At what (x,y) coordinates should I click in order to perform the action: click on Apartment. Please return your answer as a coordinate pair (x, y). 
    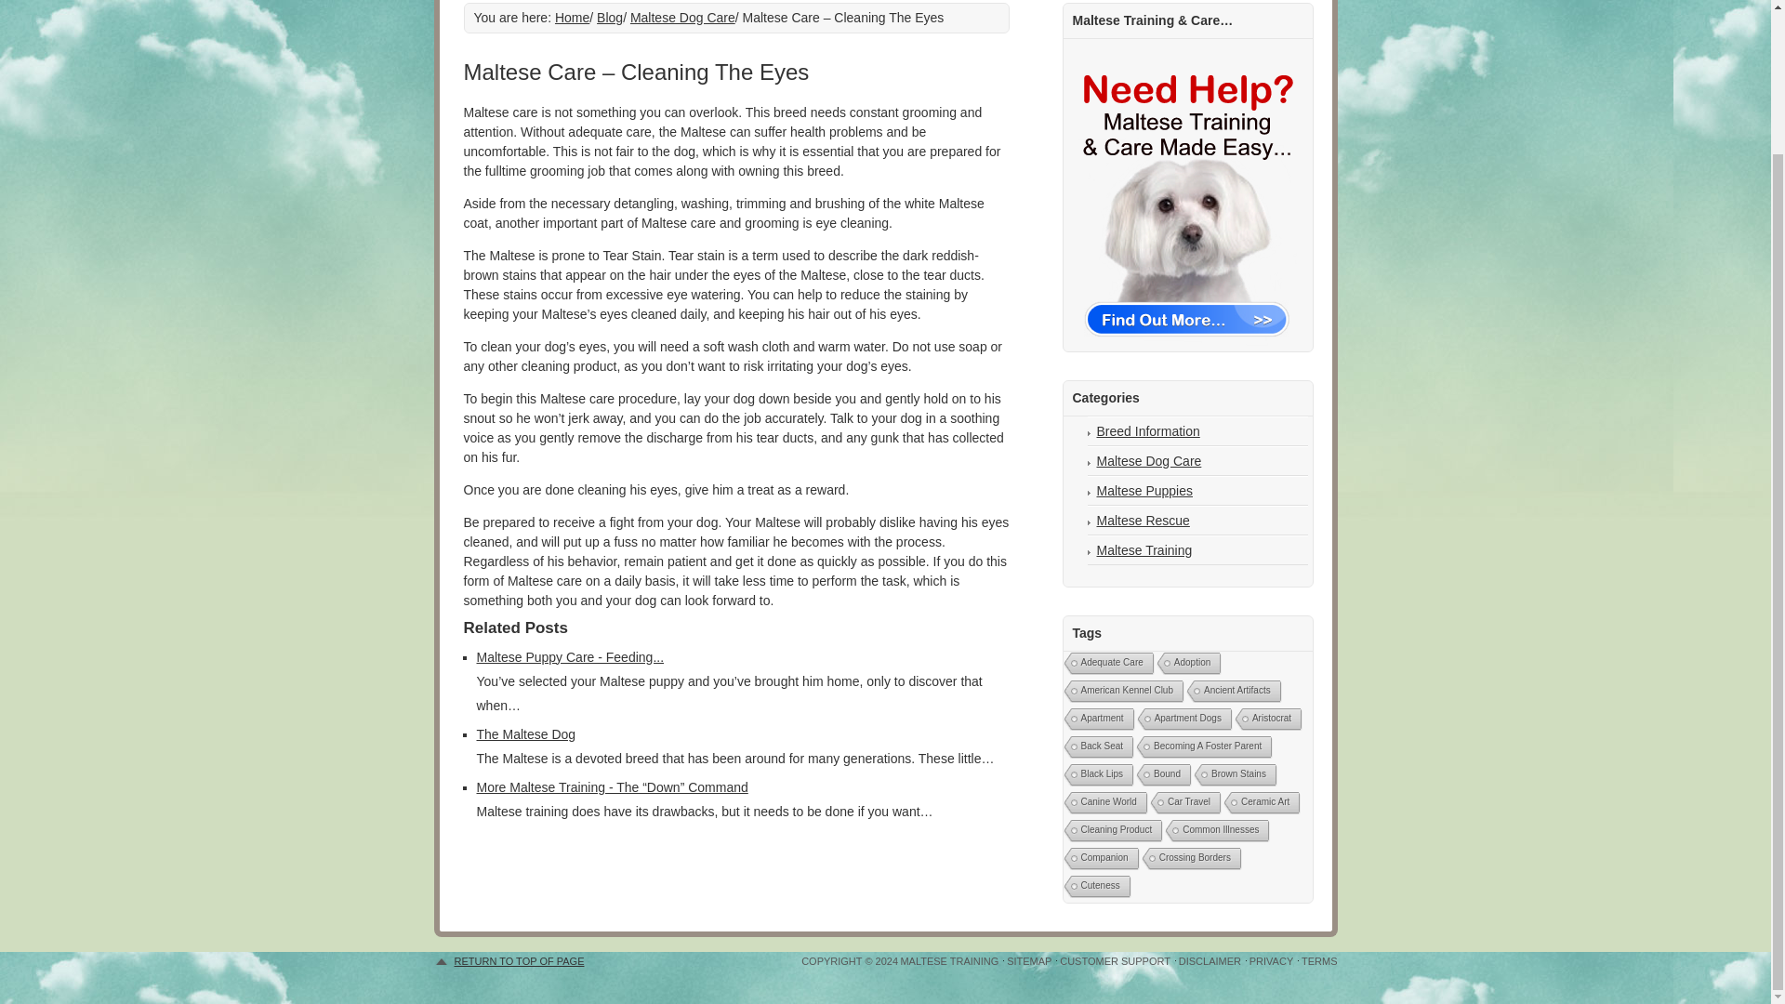
    Looking at the image, I should click on (1097, 720).